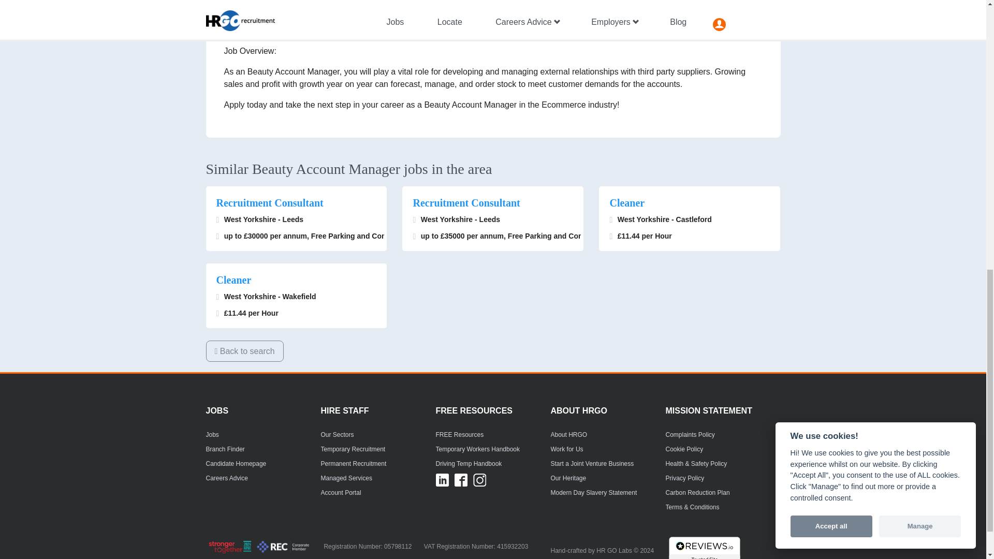  I want to click on HR GO LinkedIn page, so click(442, 479).